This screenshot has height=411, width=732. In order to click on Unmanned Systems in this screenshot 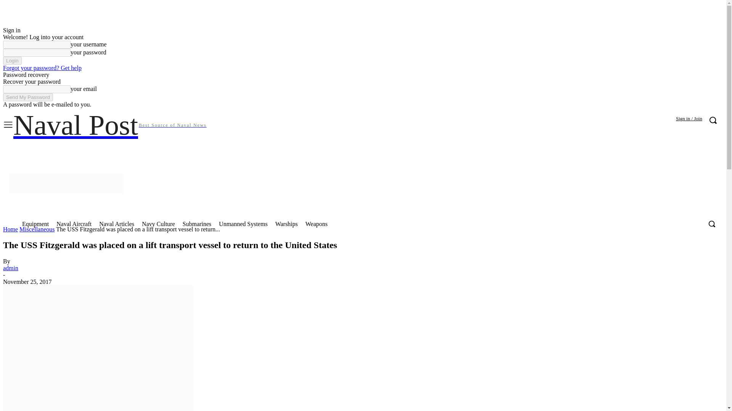, I will do `click(243, 224)`.